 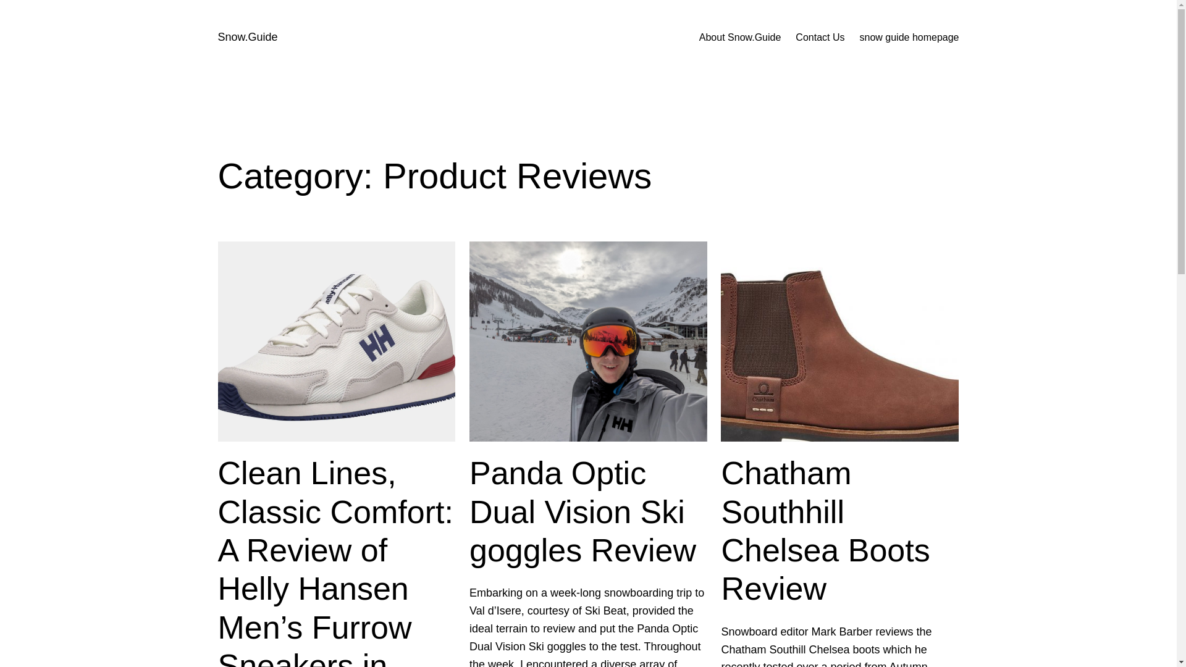 I want to click on snow guide homepage, so click(x=908, y=37).